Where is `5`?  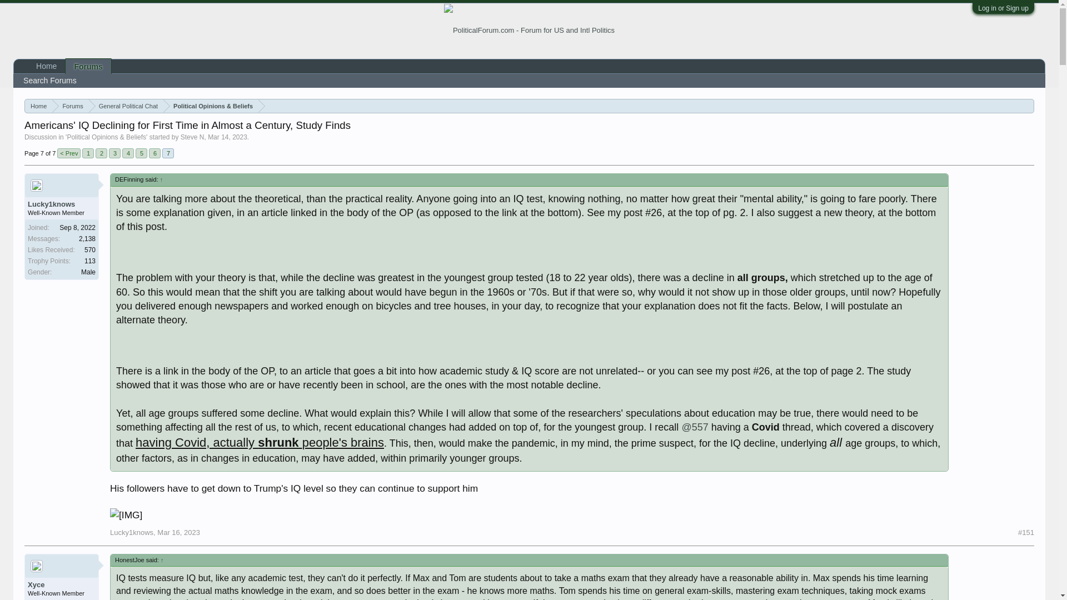 5 is located at coordinates (141, 153).